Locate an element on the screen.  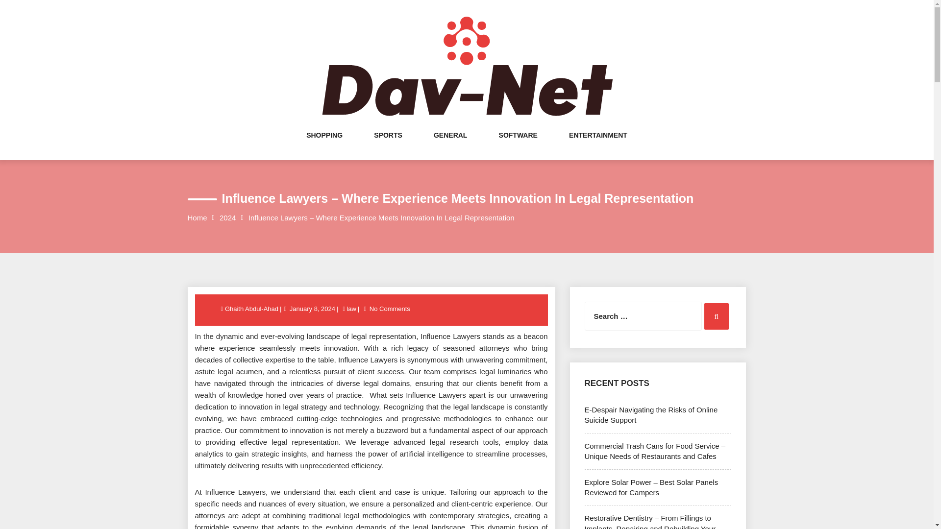
ENTERTAINMENT is located at coordinates (598, 145).